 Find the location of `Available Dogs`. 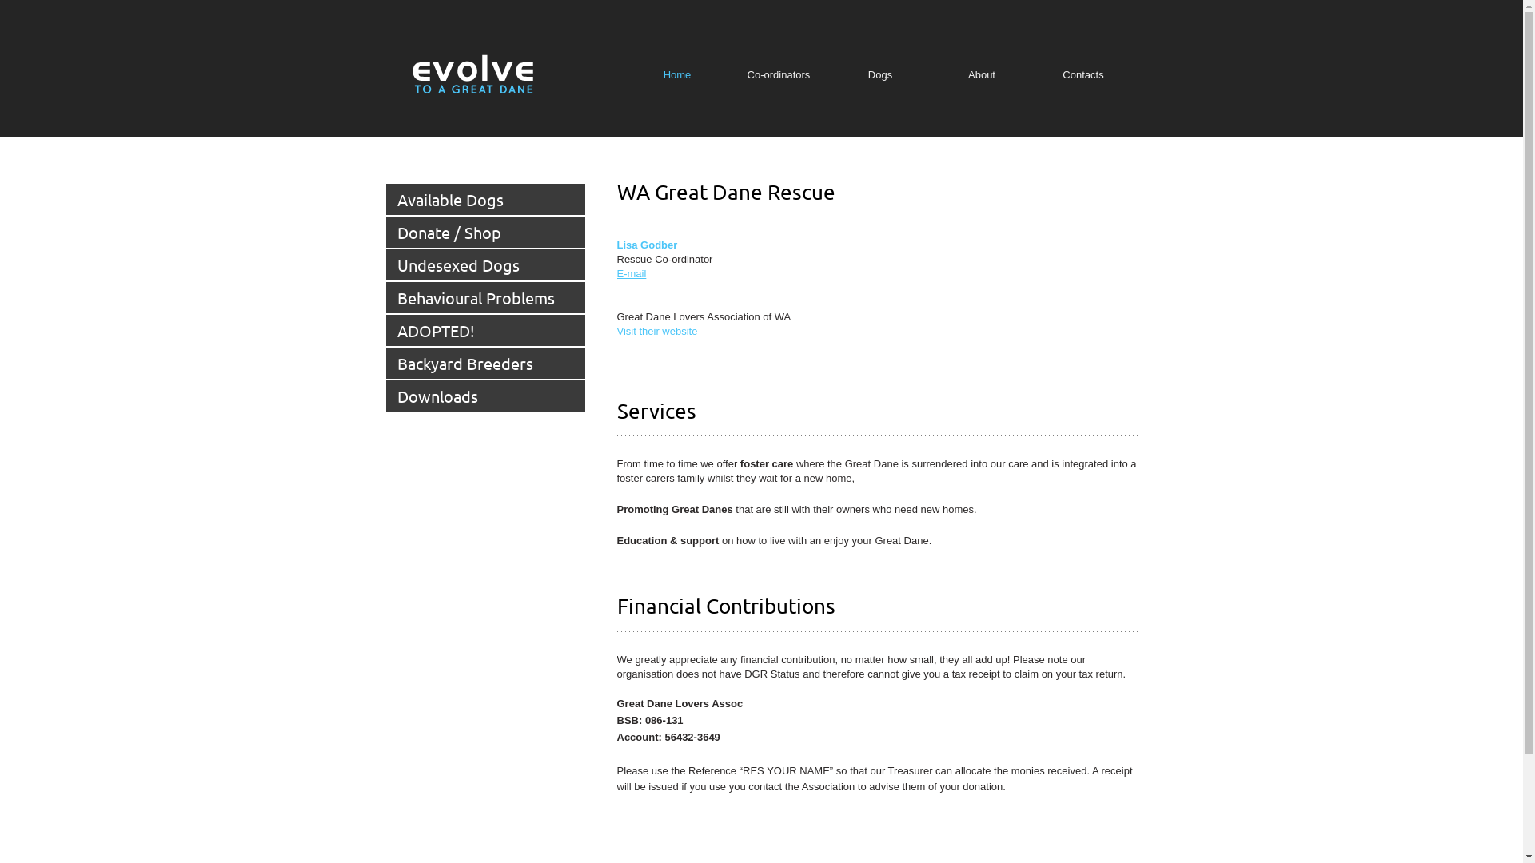

Available Dogs is located at coordinates (484, 200).